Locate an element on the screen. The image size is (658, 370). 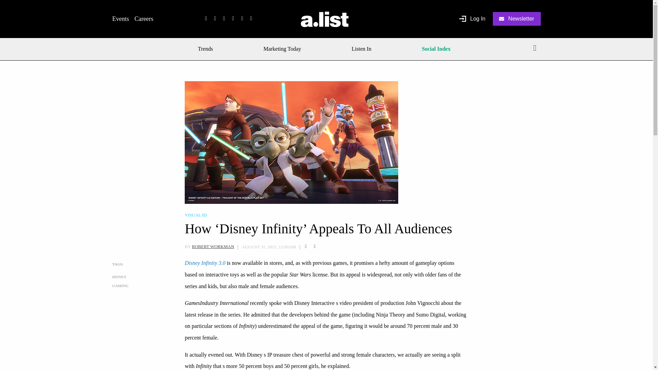
Trends is located at coordinates (208, 49).